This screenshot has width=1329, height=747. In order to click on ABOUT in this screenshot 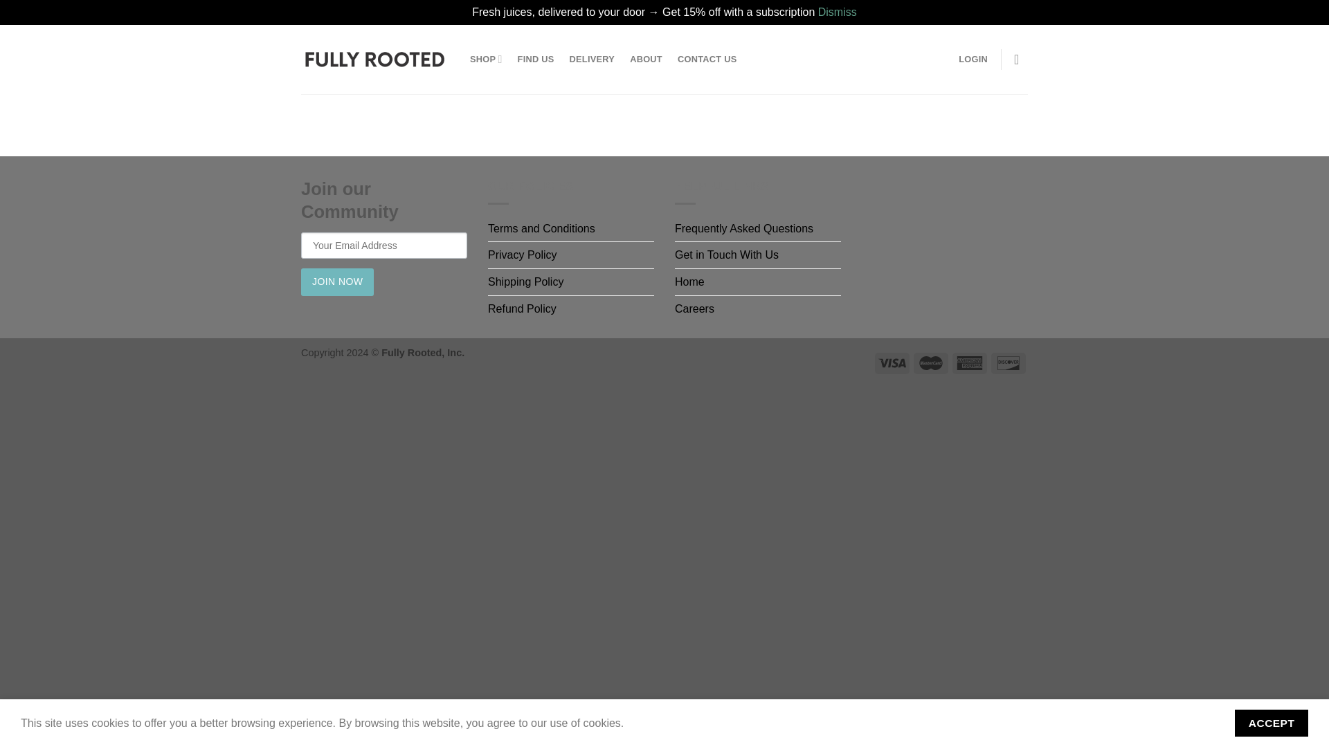, I will do `click(646, 59)`.